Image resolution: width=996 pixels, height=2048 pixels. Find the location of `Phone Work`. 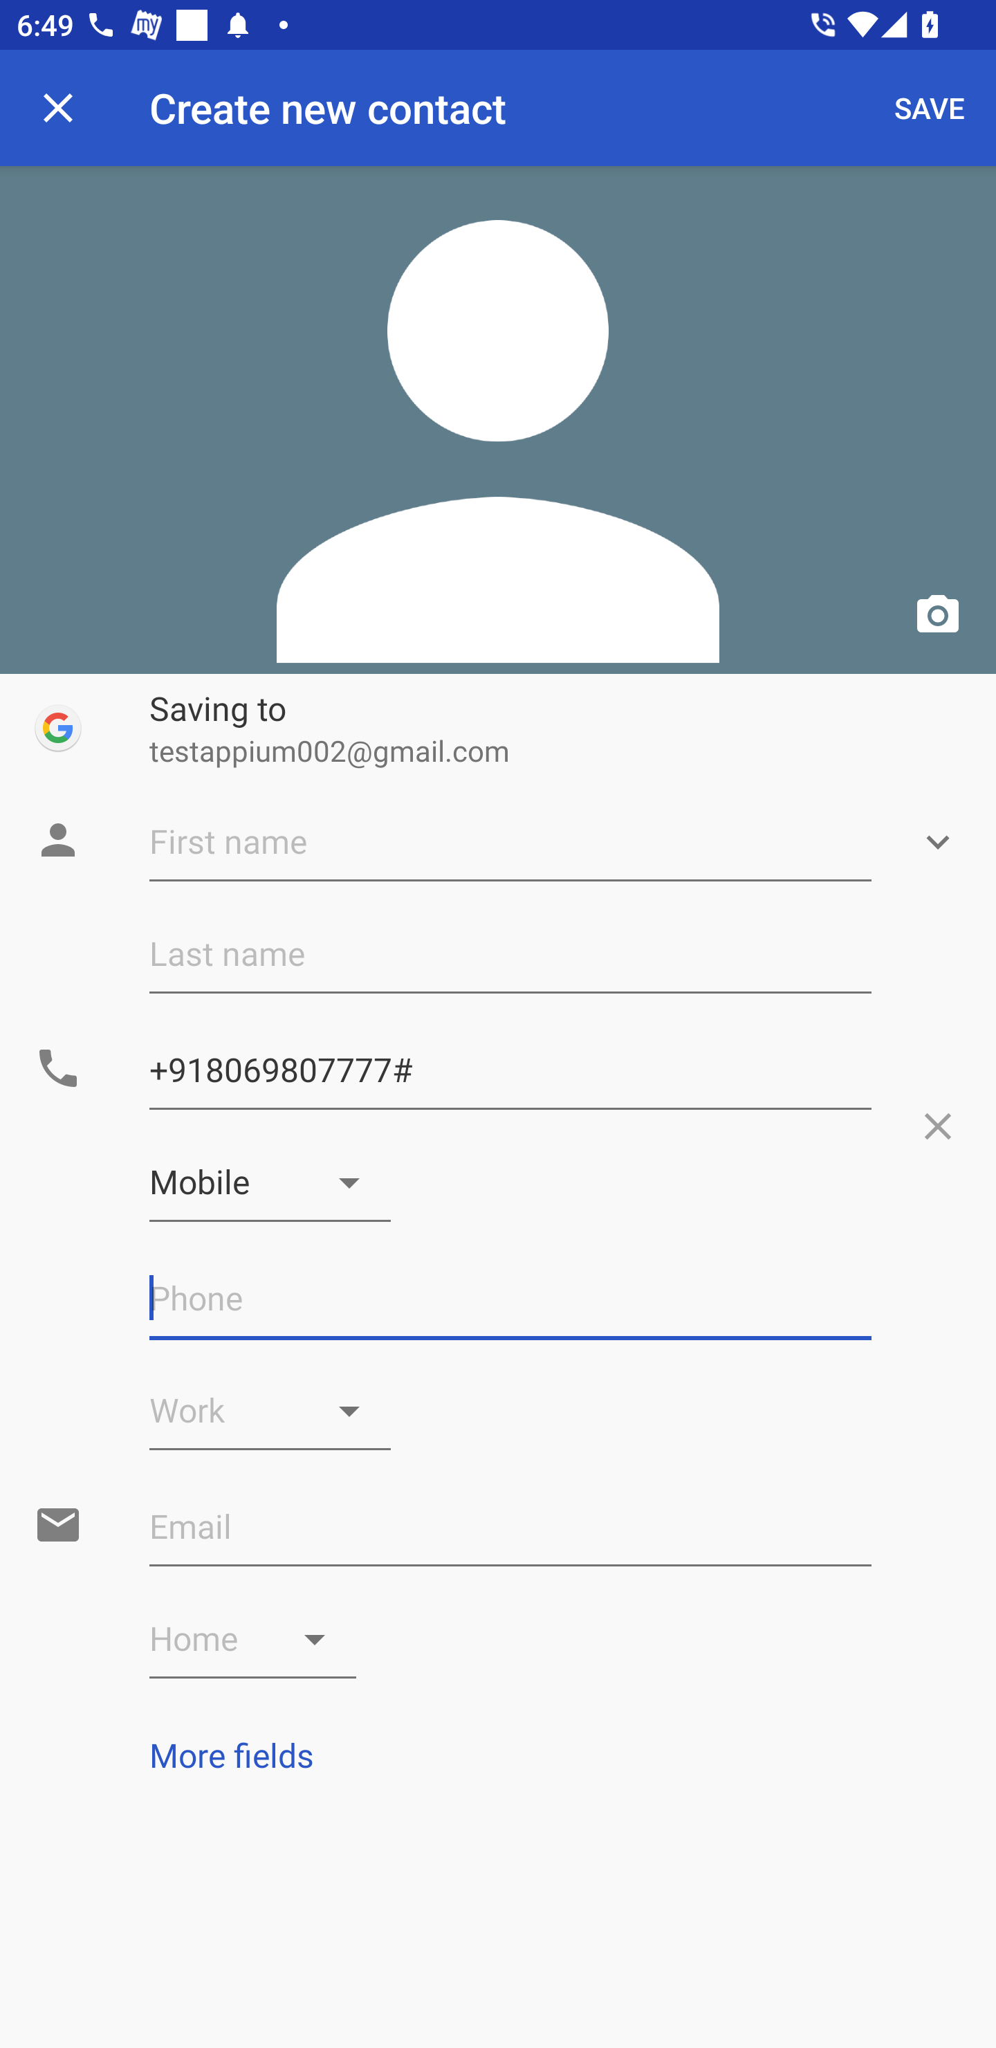

Phone Work is located at coordinates (270, 1410).